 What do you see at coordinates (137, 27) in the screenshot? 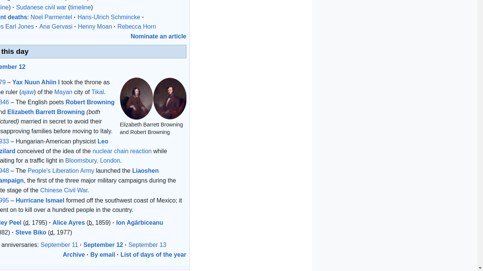
I see `Rebecca Horn` at bounding box center [137, 27].